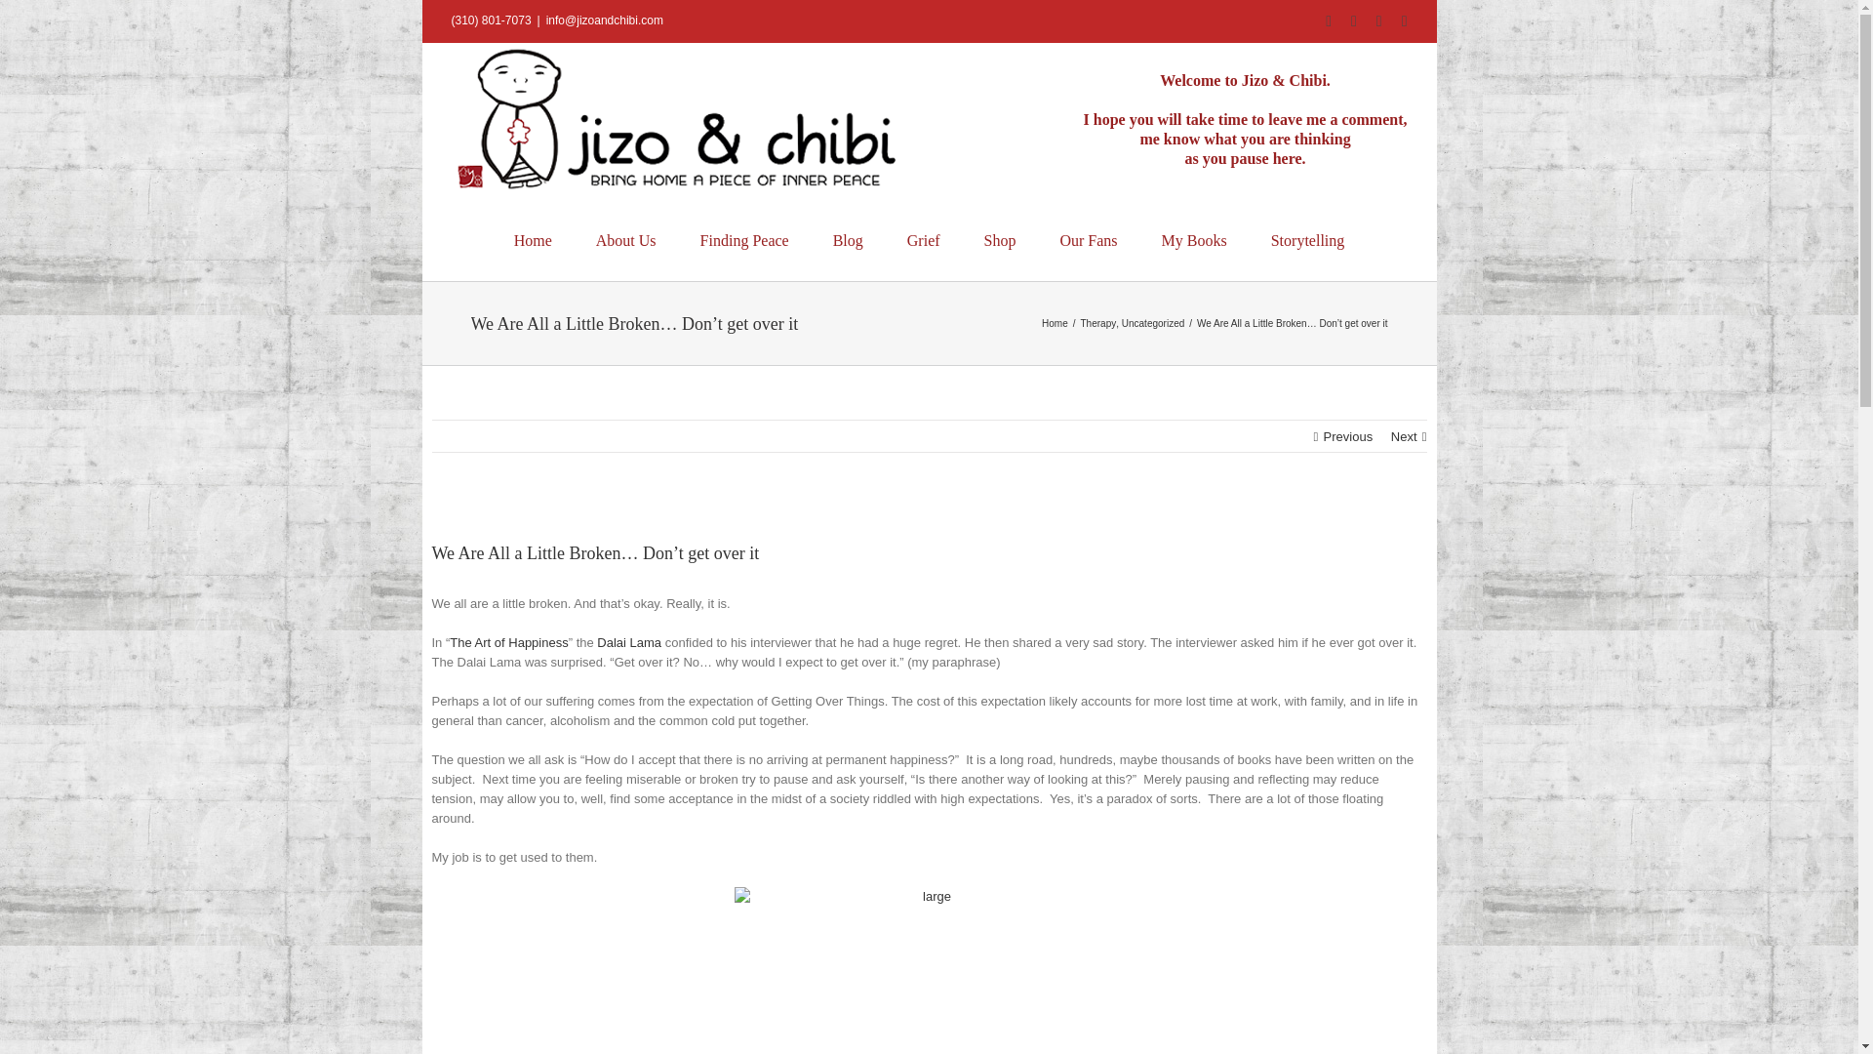 Image resolution: width=1873 pixels, height=1054 pixels. I want to click on Previous, so click(1348, 437).